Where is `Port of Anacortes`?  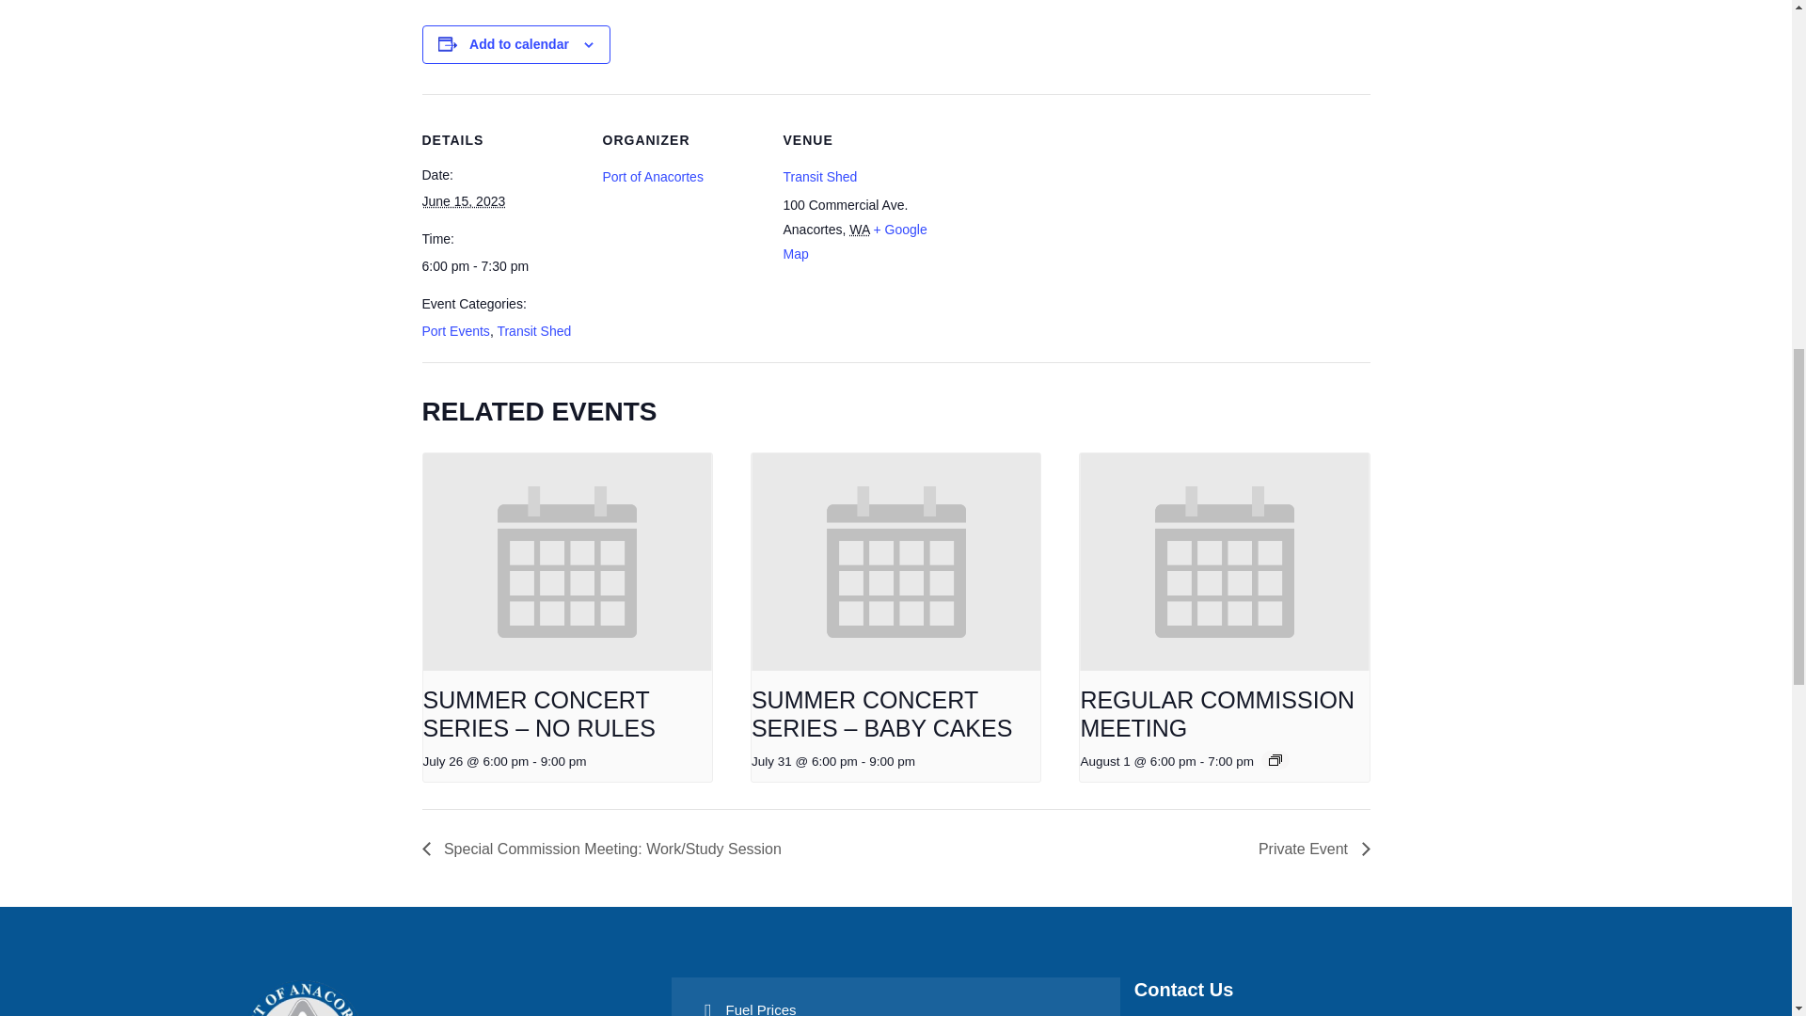
Port of Anacortes is located at coordinates (651, 177).